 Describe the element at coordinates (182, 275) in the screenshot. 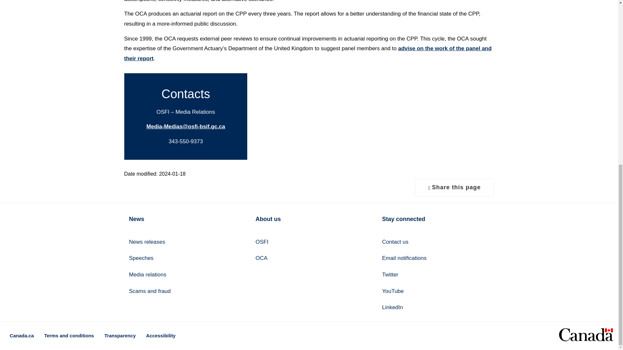

I see `Media relations` at that location.